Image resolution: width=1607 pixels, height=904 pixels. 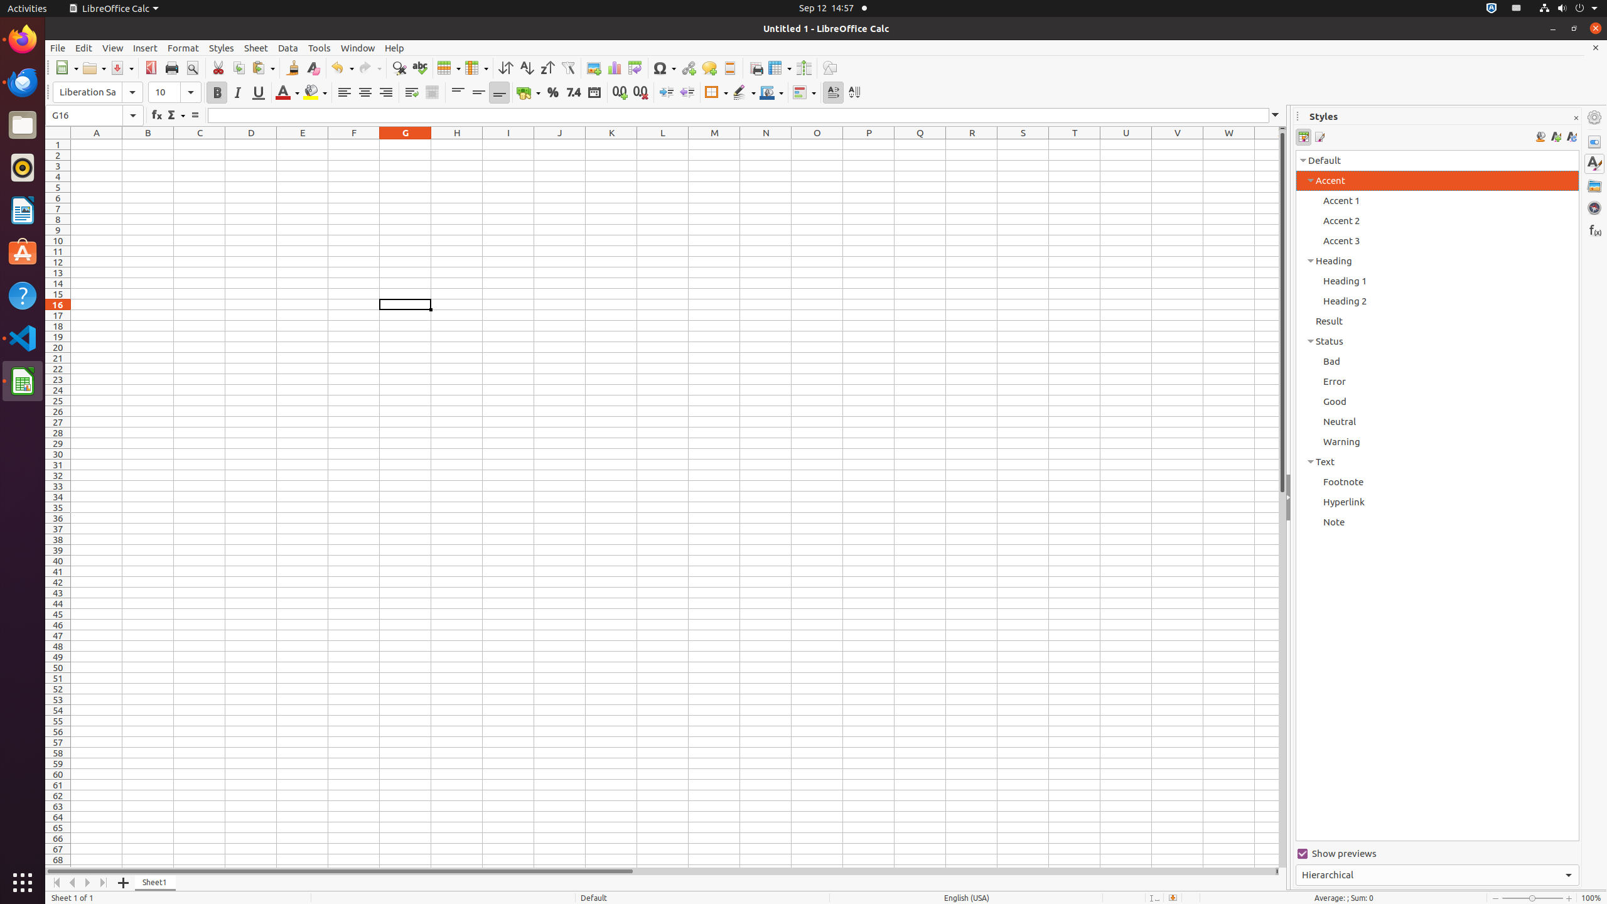 What do you see at coordinates (476, 68) in the screenshot?
I see `Column` at bounding box center [476, 68].